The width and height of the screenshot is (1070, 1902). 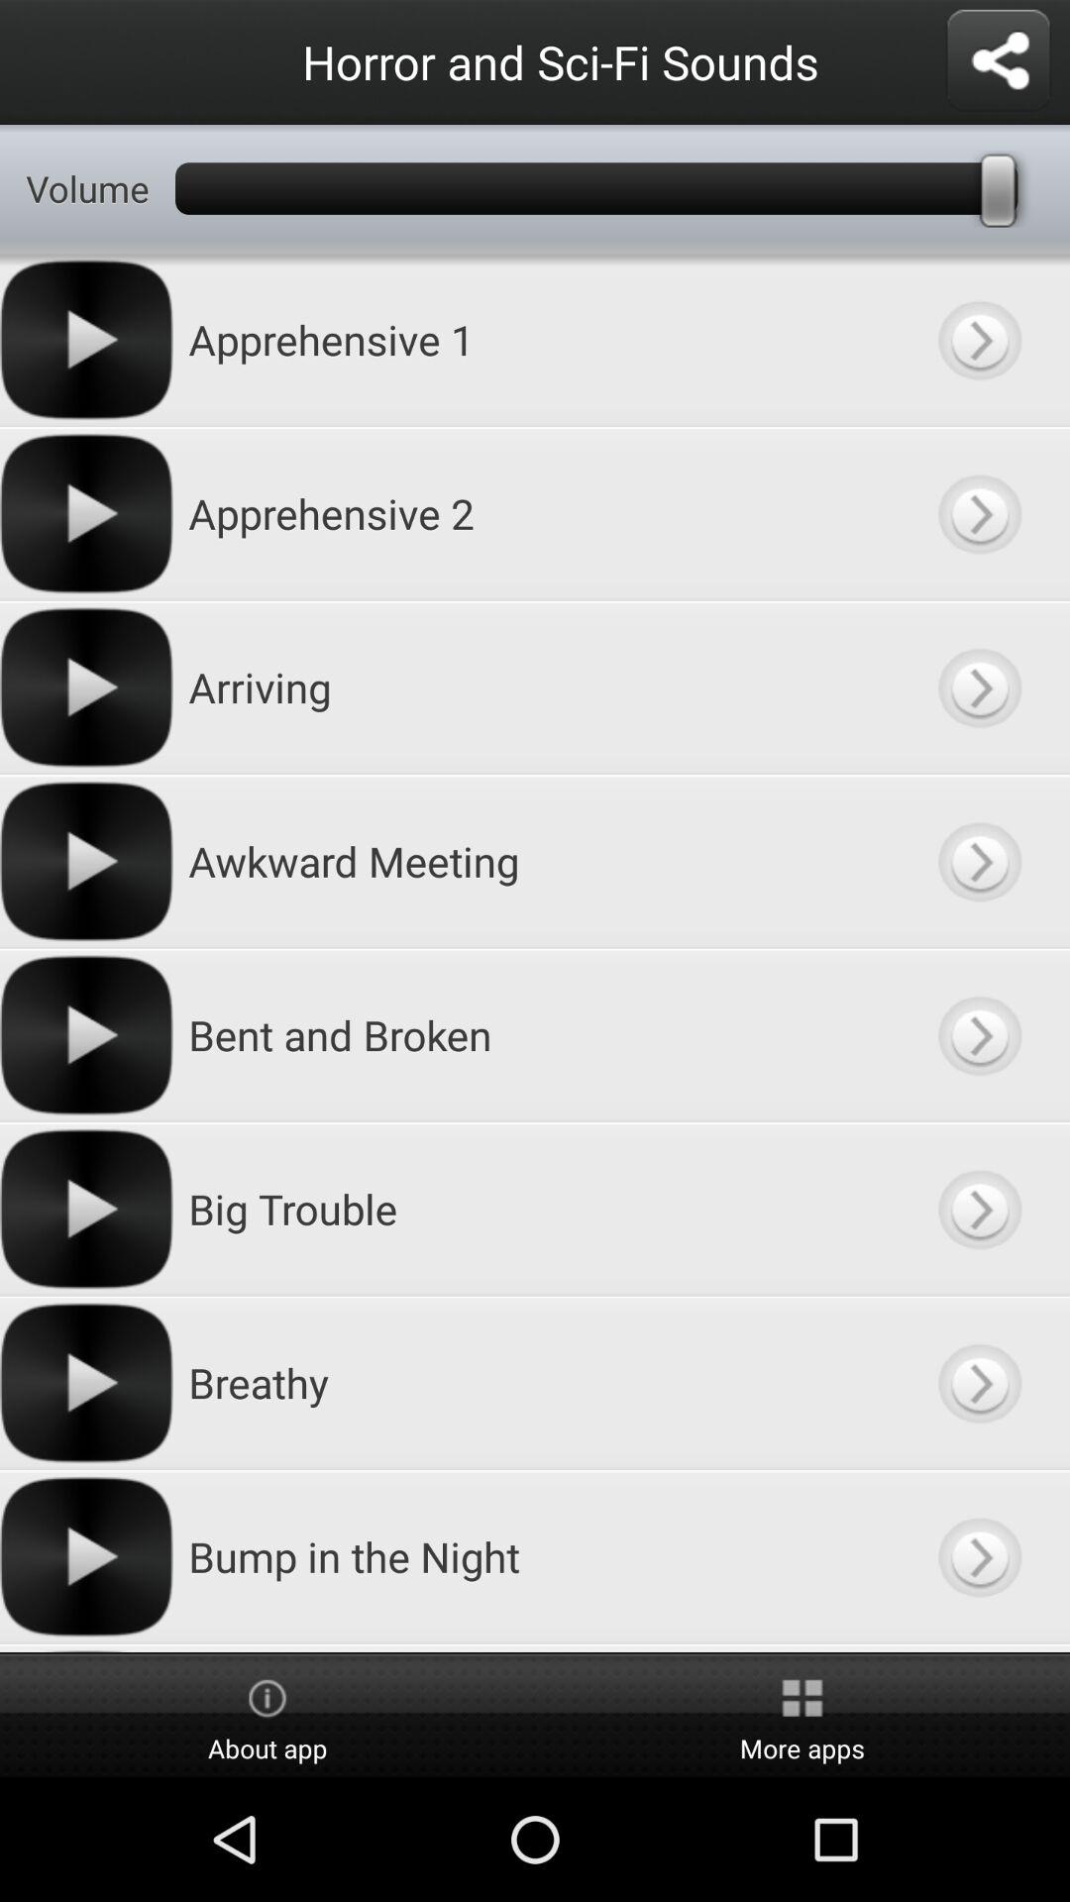 I want to click on select this item, so click(x=979, y=513).